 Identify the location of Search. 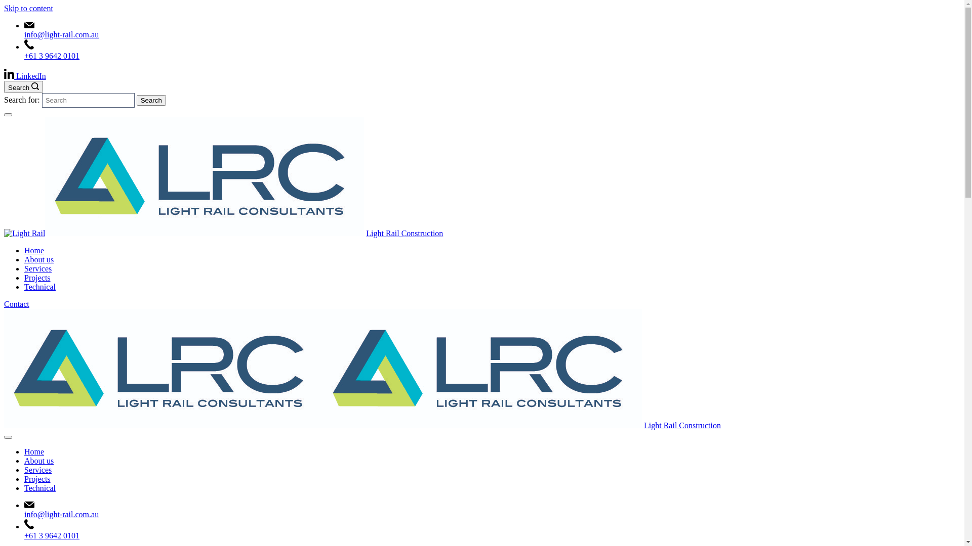
(23, 87).